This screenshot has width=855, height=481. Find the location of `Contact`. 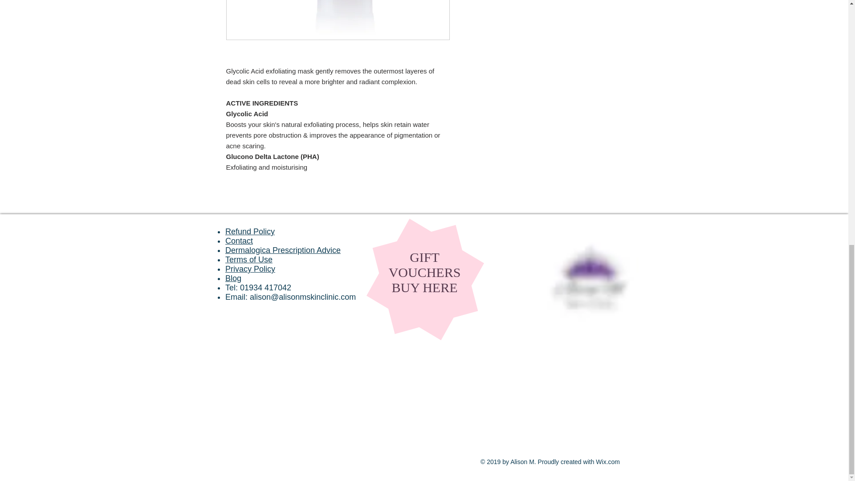

Contact is located at coordinates (239, 240).